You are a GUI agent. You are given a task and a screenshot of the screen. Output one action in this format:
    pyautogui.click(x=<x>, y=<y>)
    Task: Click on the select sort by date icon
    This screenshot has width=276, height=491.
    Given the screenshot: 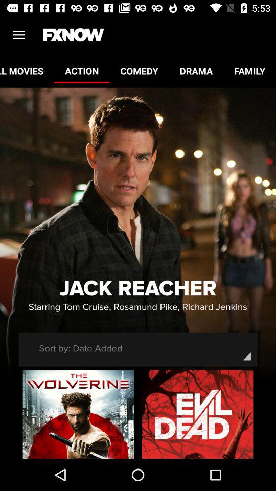 What is the action you would take?
    pyautogui.click(x=81, y=348)
    